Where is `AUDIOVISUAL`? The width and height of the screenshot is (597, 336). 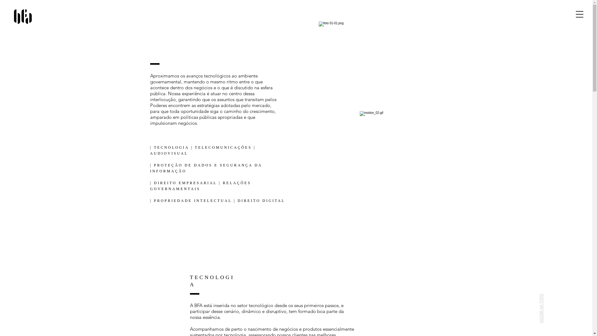 AUDIOVISUAL is located at coordinates (169, 153).